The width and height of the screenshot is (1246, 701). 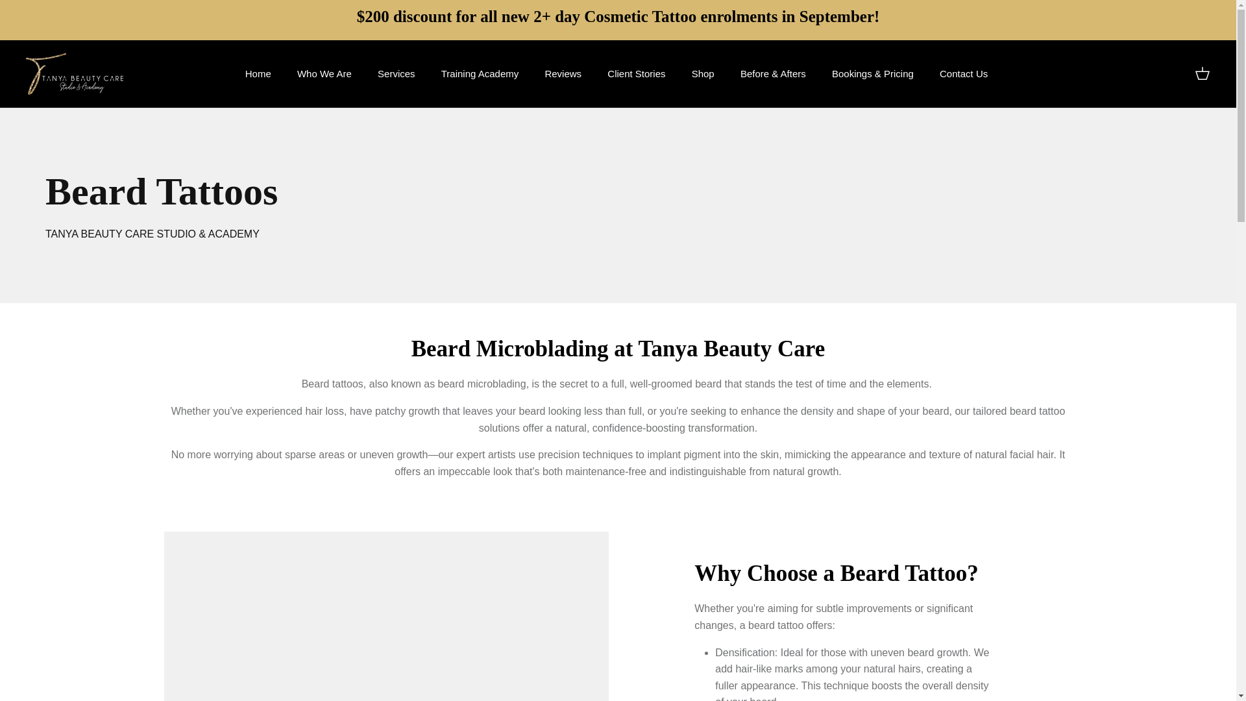 What do you see at coordinates (258, 74) in the screenshot?
I see `Home` at bounding box center [258, 74].